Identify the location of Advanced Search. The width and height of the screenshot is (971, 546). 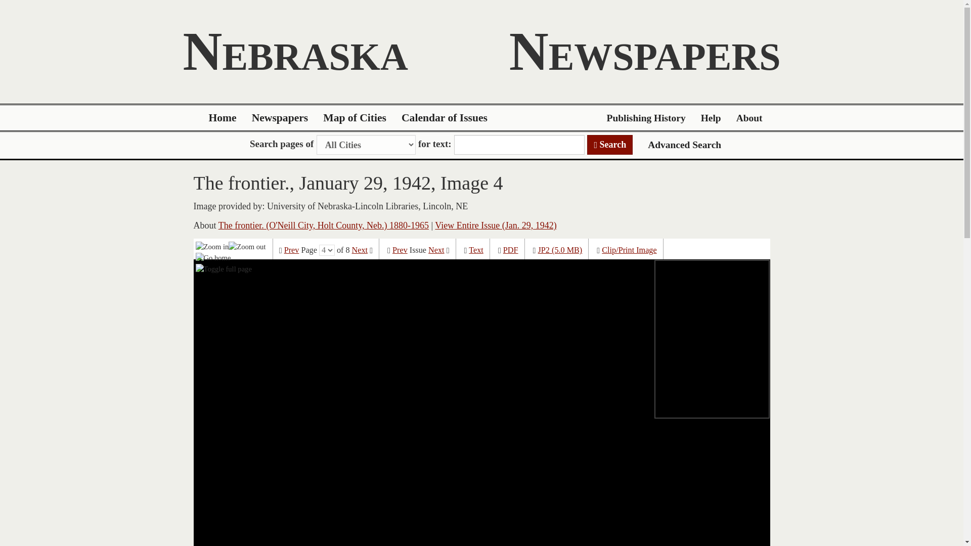
(684, 145).